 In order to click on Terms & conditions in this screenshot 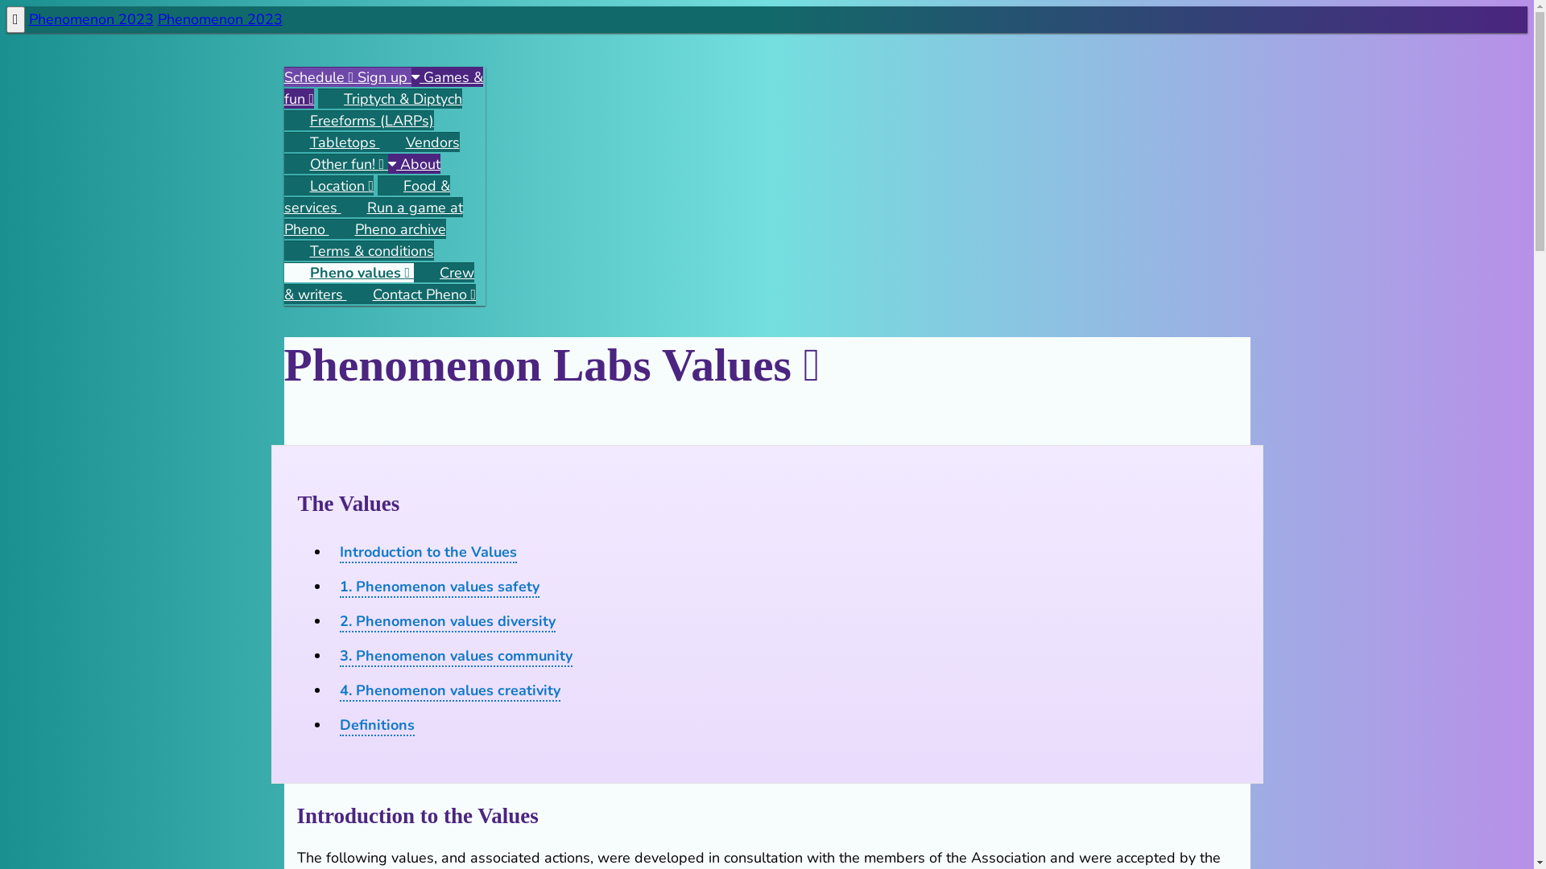, I will do `click(358, 251)`.